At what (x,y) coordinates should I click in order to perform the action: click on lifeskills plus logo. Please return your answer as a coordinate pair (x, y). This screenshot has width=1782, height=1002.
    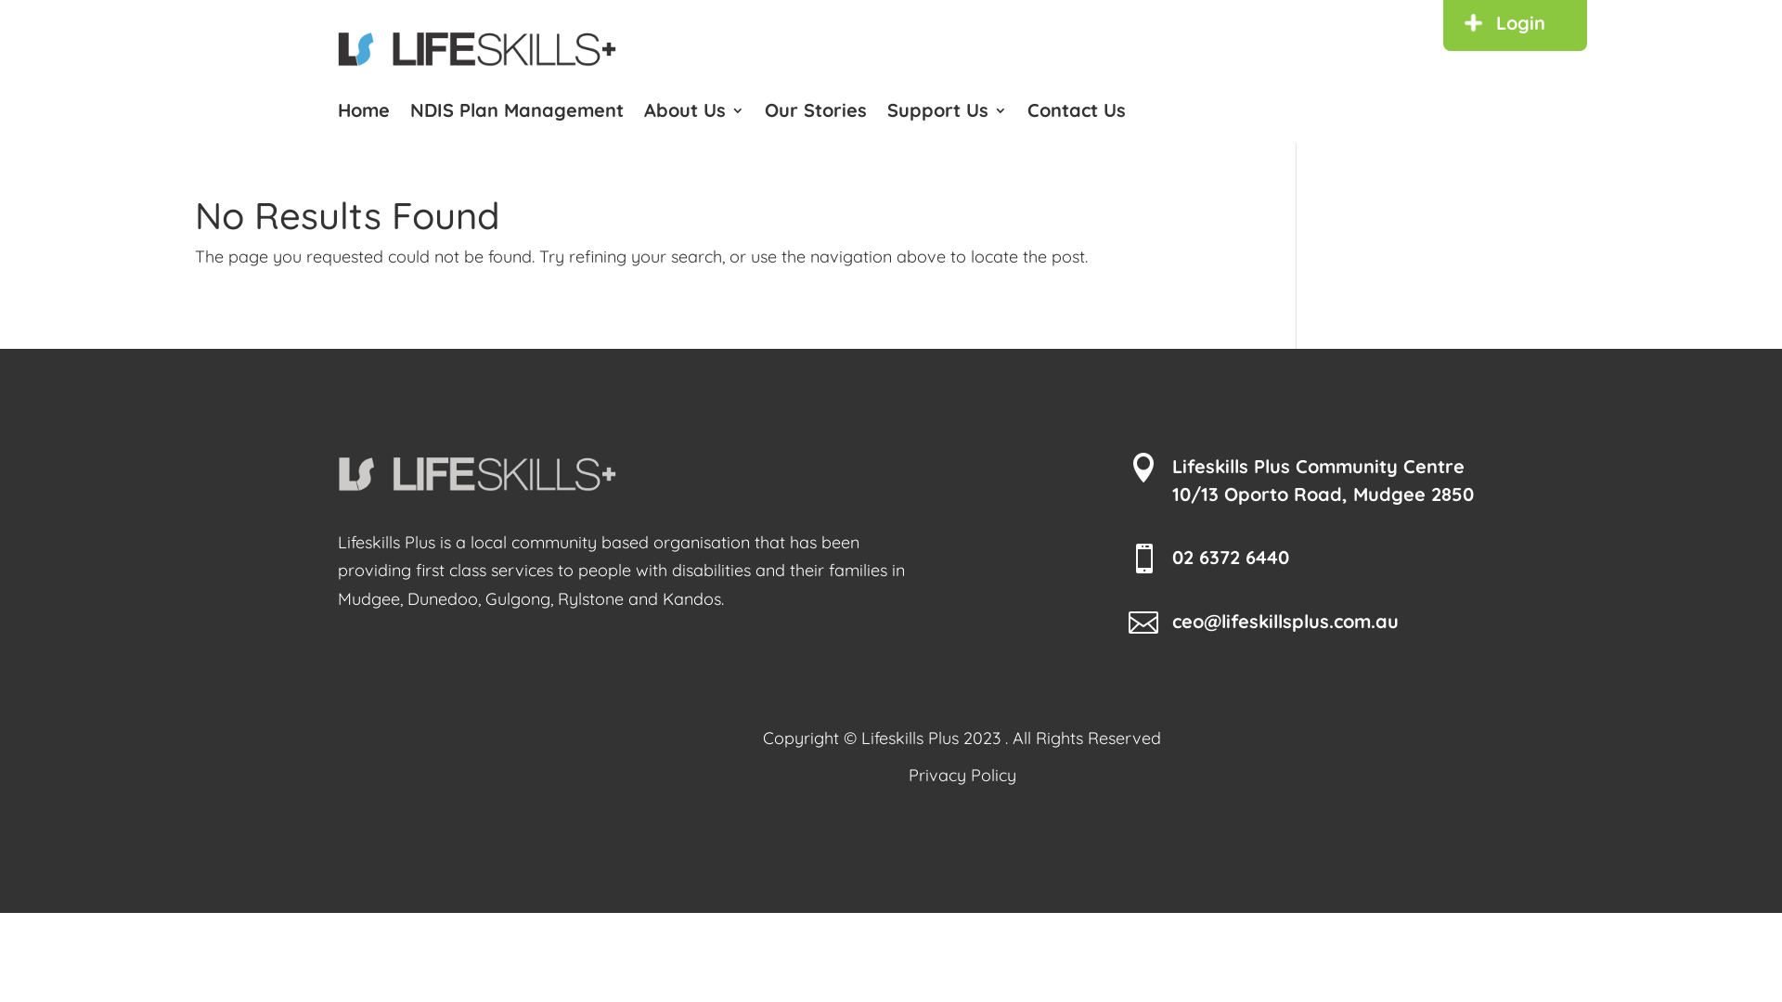
    Looking at the image, I should click on (477, 48).